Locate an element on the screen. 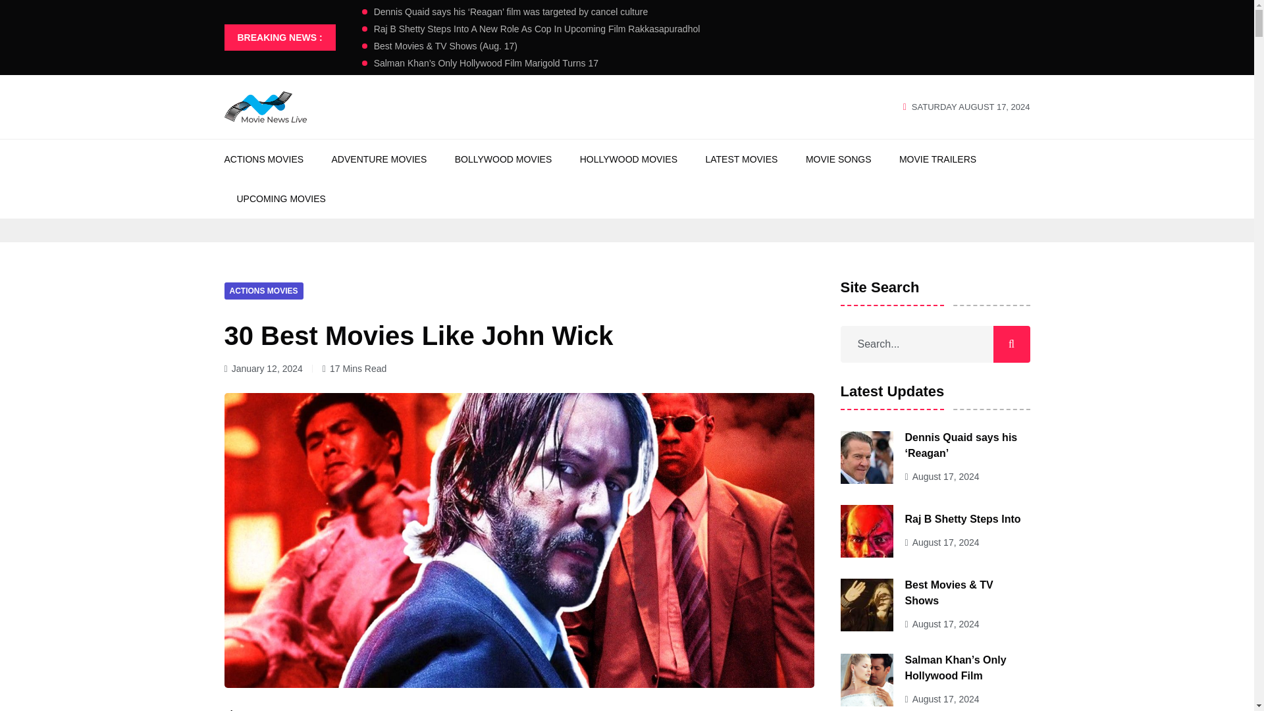 The image size is (1264, 711). LATEST MOVIES is located at coordinates (741, 159).